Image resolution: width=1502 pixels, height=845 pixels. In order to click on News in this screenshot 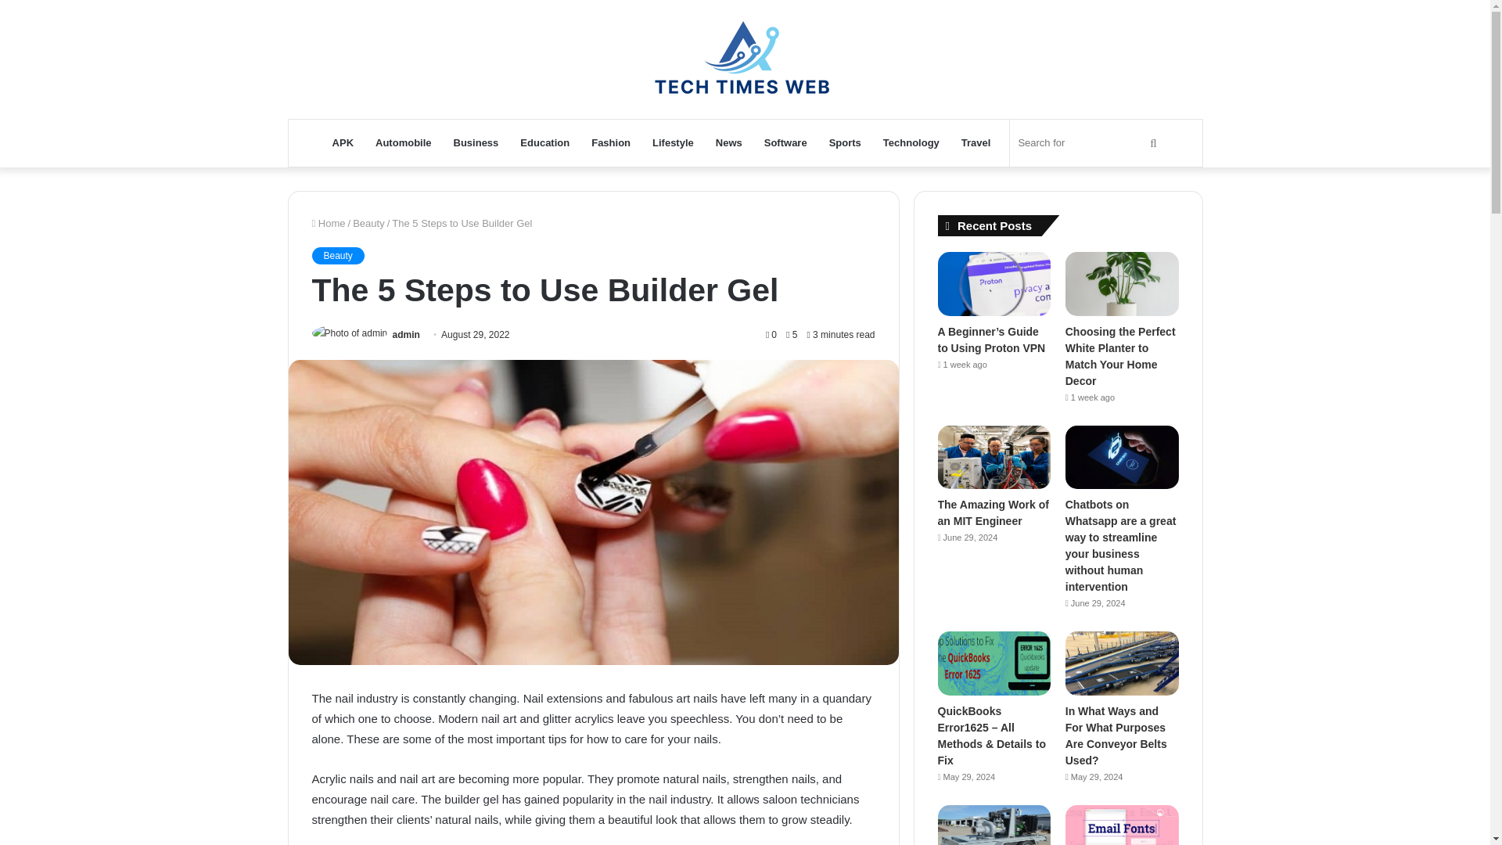, I will do `click(729, 142)`.